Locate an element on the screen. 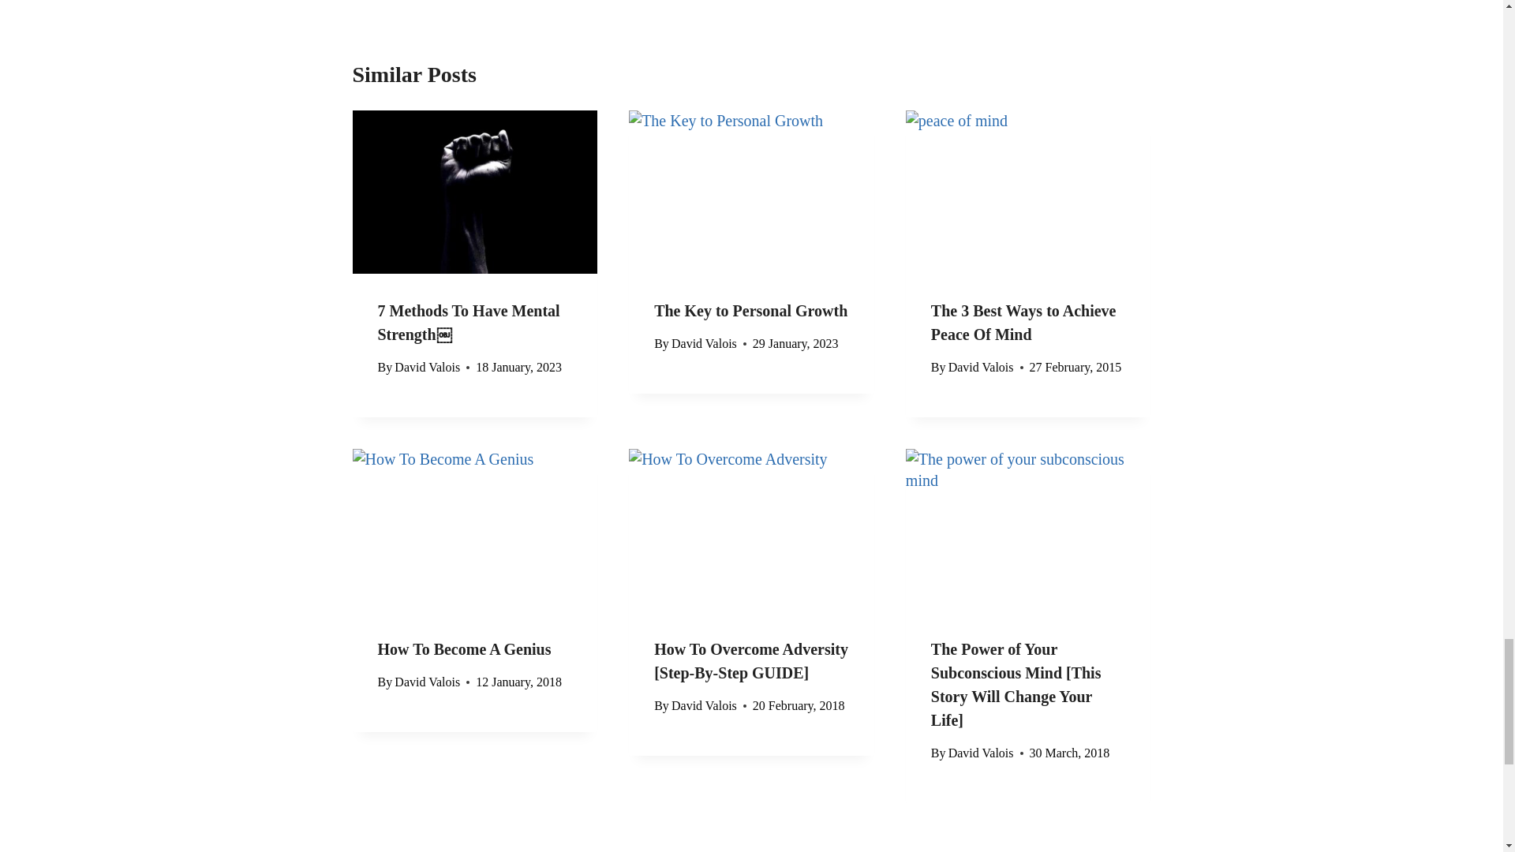 The height and width of the screenshot is (852, 1515). David Valois is located at coordinates (980, 367).